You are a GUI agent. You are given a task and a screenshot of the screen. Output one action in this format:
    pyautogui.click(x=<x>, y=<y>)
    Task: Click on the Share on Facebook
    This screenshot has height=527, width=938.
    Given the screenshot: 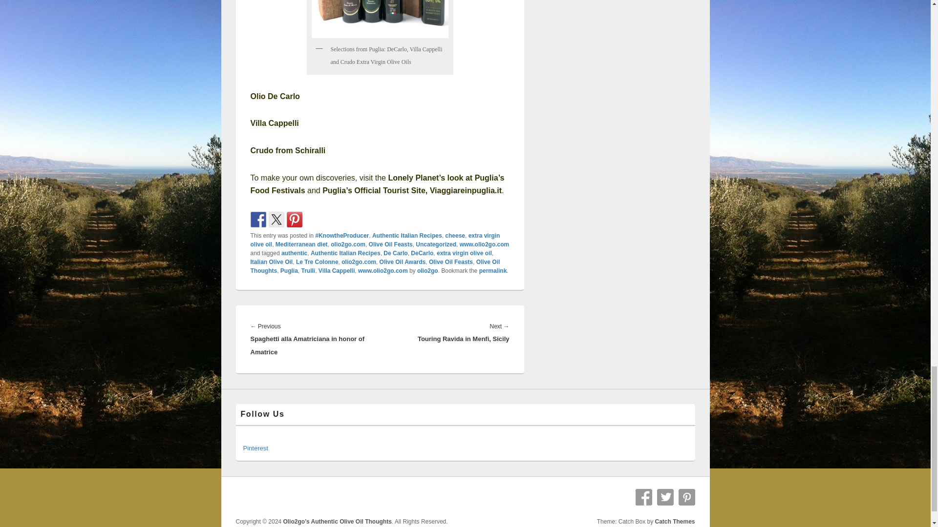 What is the action you would take?
    pyautogui.click(x=258, y=220)
    